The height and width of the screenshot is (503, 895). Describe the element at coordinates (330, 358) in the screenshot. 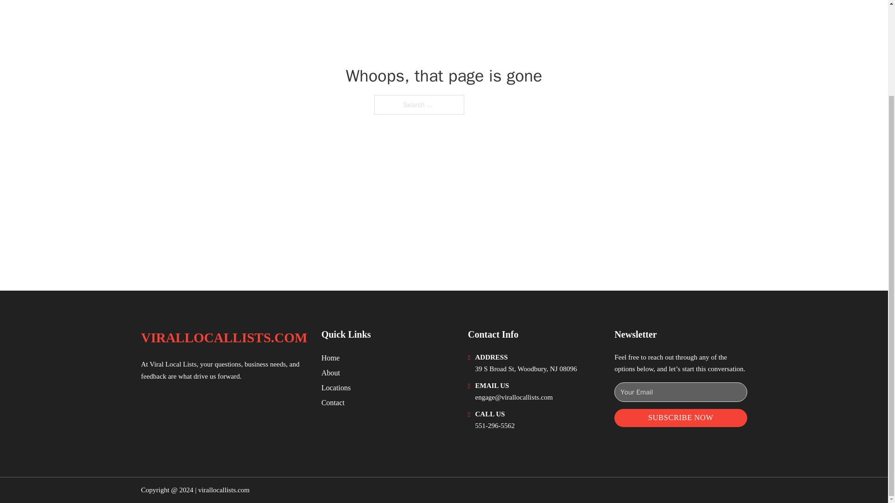

I see `Home` at that location.